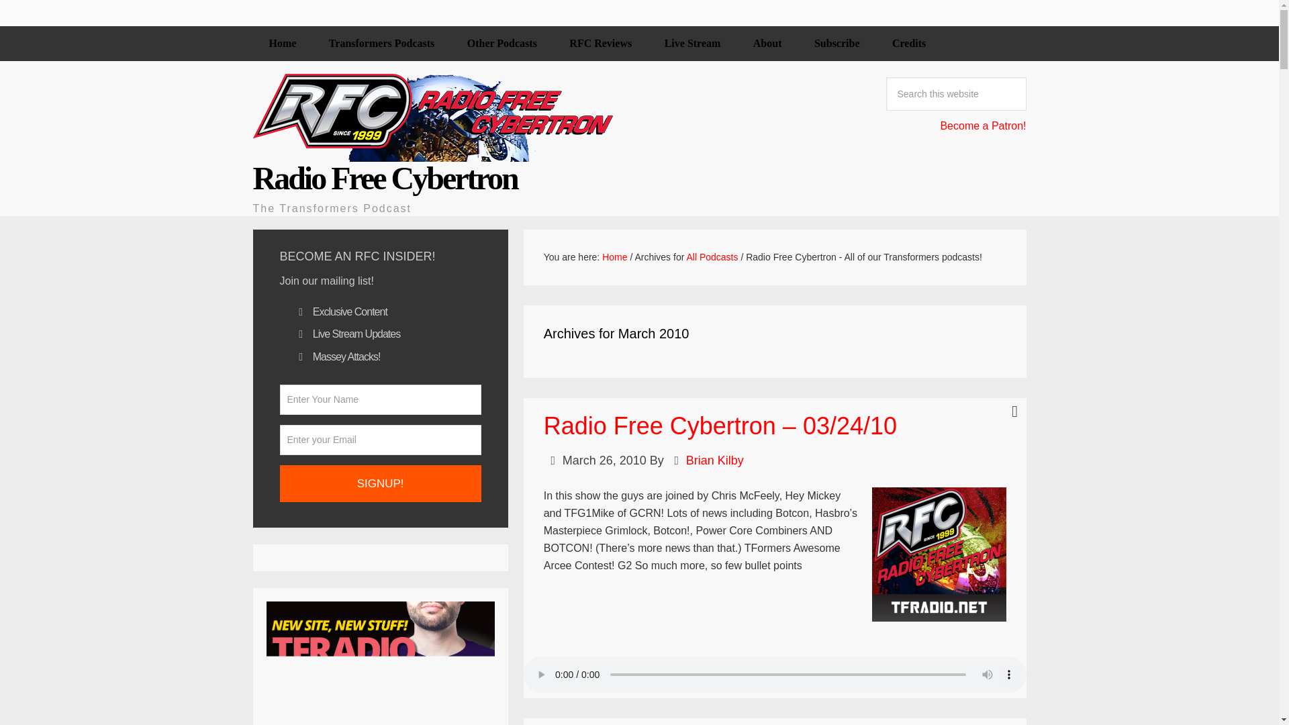 The height and width of the screenshot is (725, 1289). I want to click on RFC Reviews, so click(600, 43).